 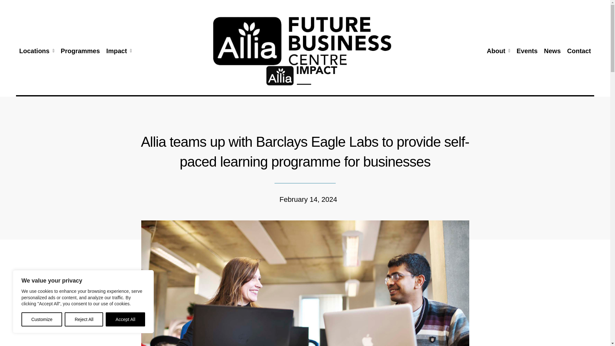 What do you see at coordinates (84, 319) in the screenshot?
I see `Reject All` at bounding box center [84, 319].